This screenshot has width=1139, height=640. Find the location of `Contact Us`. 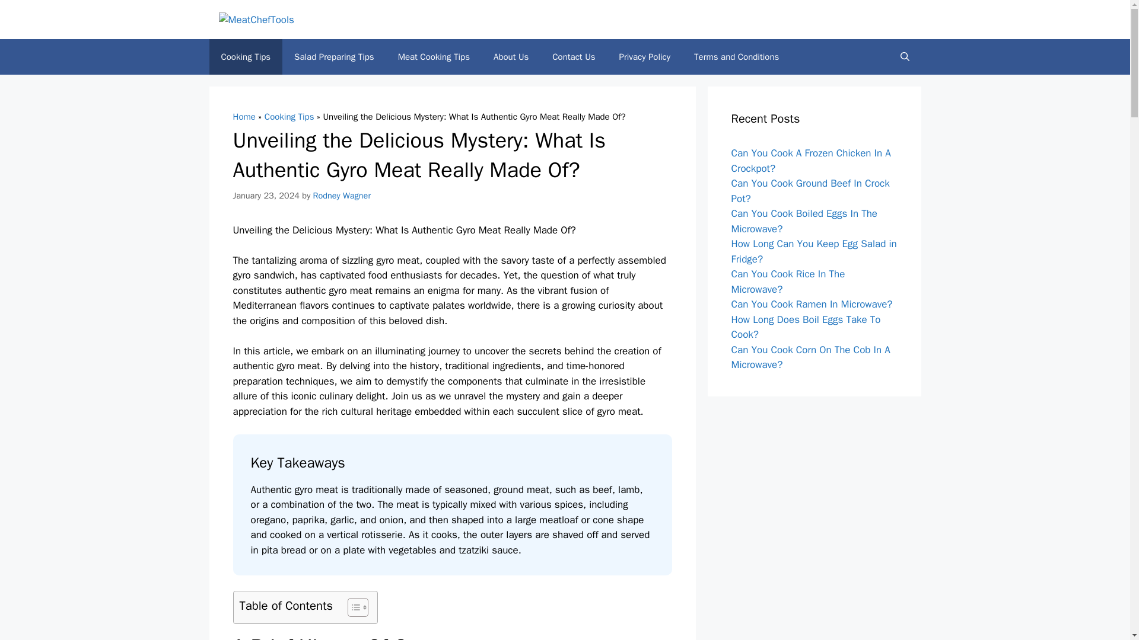

Contact Us is located at coordinates (573, 57).